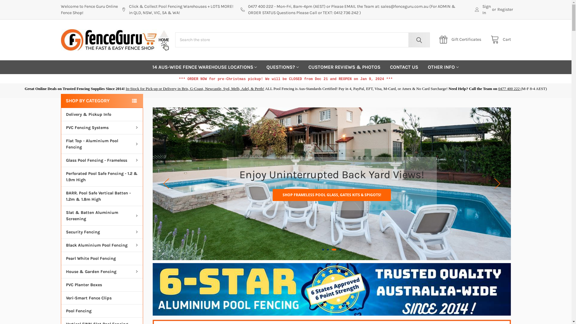  What do you see at coordinates (404, 67) in the screenshot?
I see `CONTACT US` at bounding box center [404, 67].